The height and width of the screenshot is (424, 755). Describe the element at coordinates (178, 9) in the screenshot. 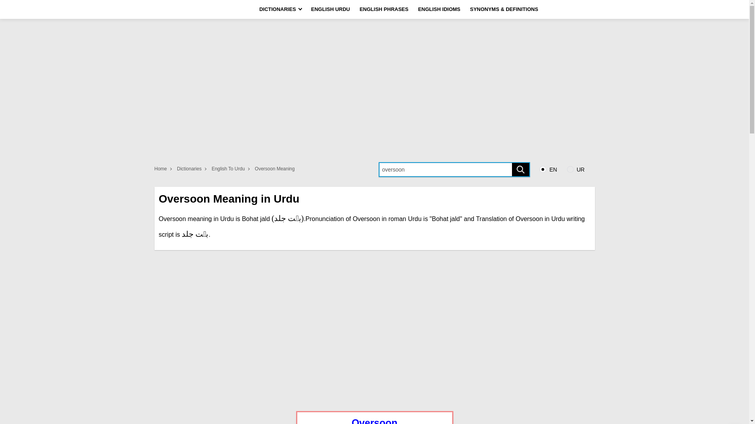

I see `Hamariweb` at that location.